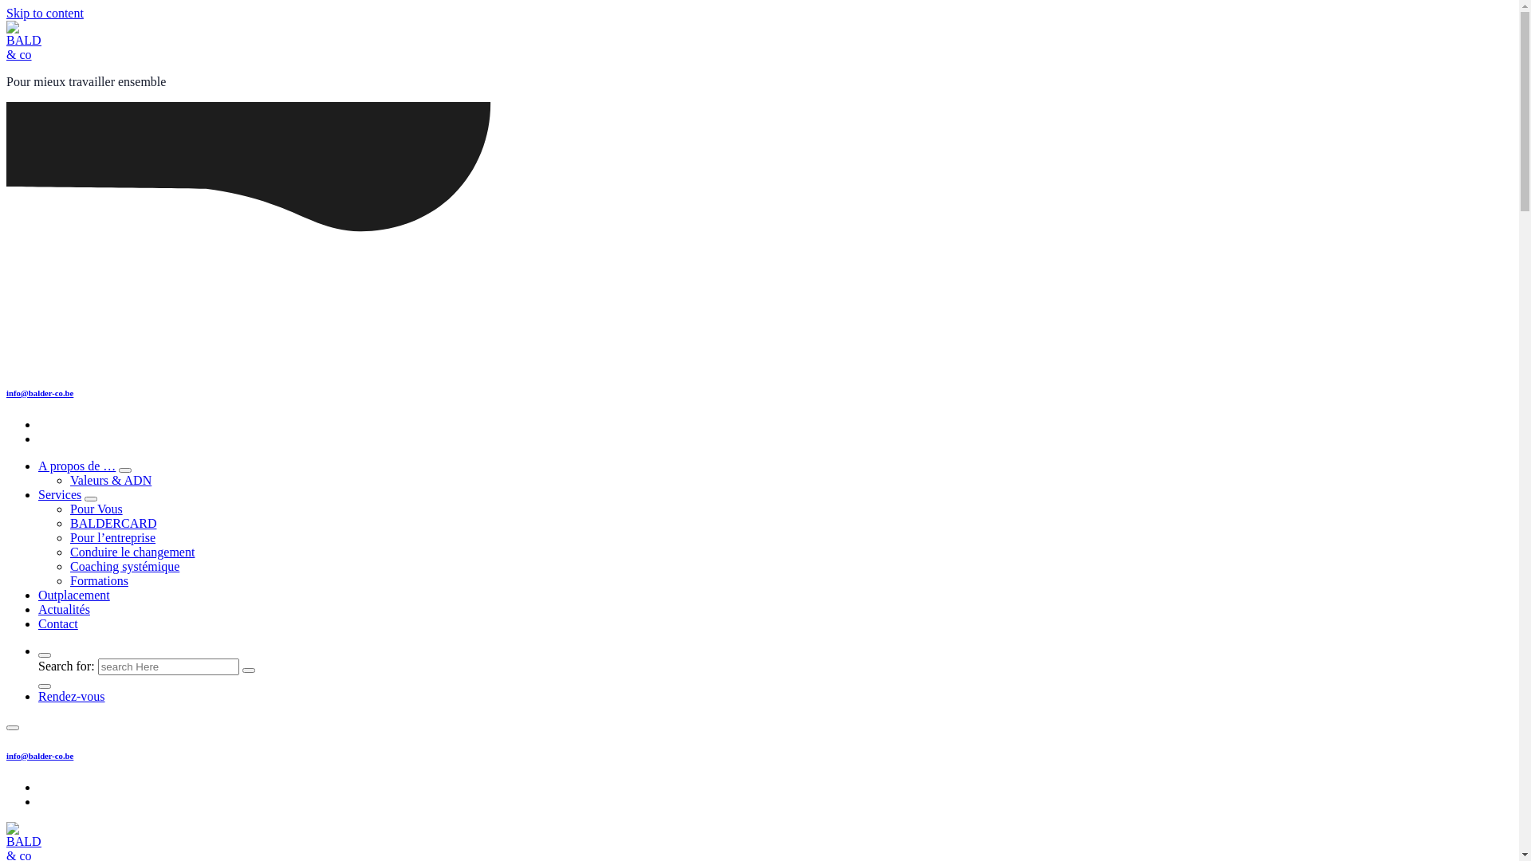 The width and height of the screenshot is (1531, 861). Describe the element at coordinates (40, 756) in the screenshot. I see `info@balder-co.be` at that location.